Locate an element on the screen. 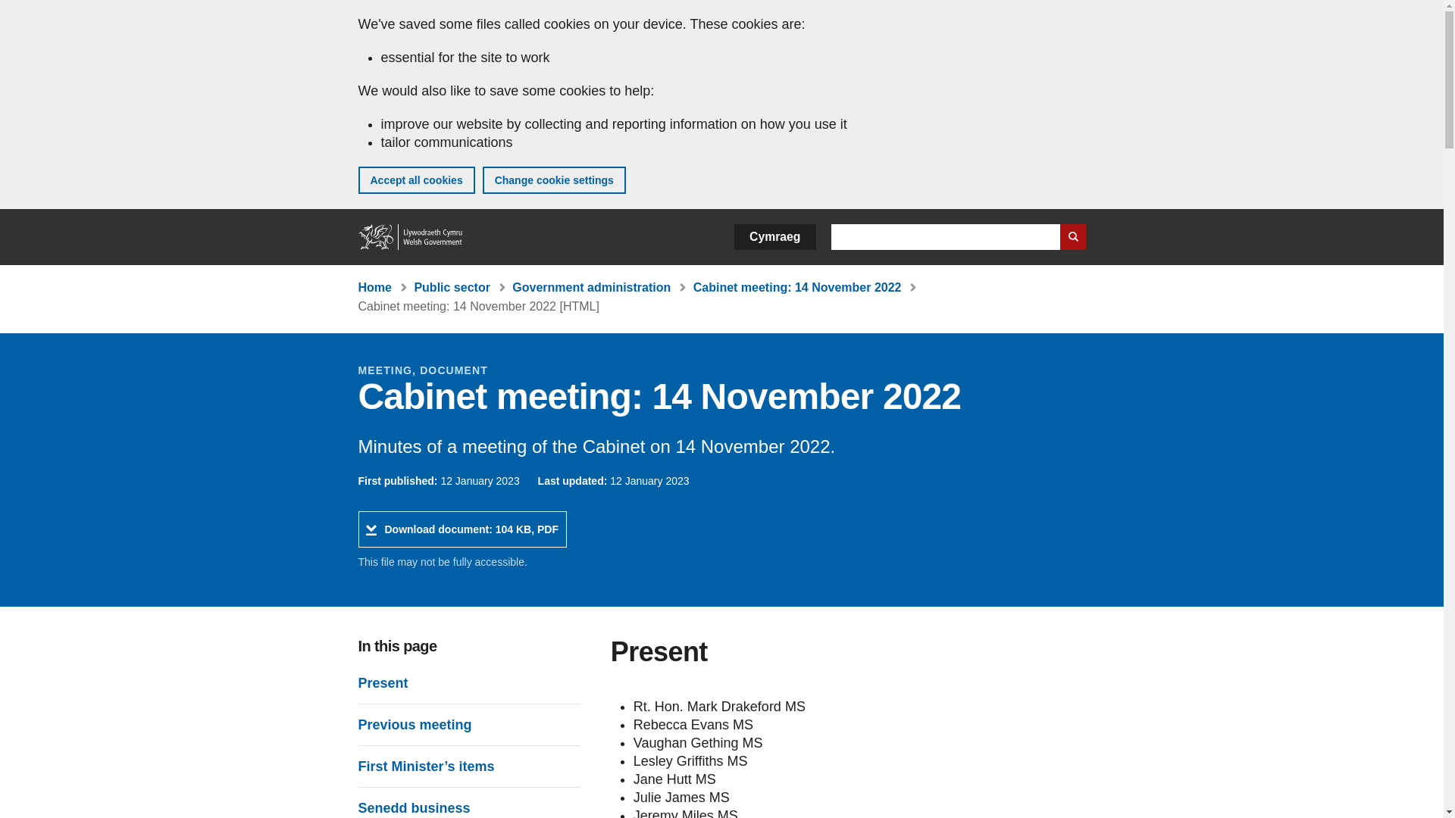 The image size is (1455, 818). Cabinet meeting: 14 November 2022 is located at coordinates (797, 287).